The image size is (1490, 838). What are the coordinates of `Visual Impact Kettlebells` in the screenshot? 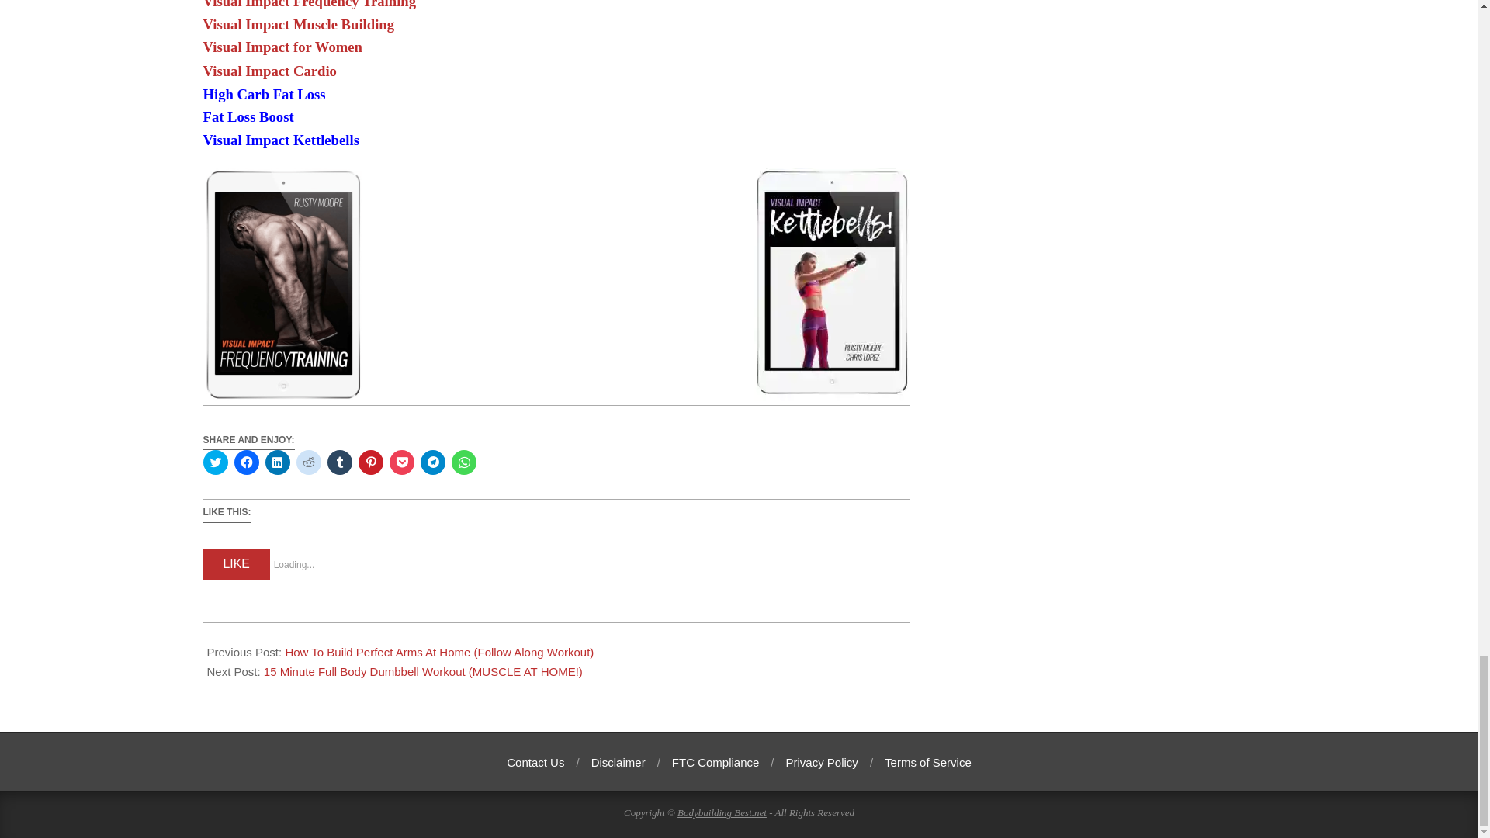 It's located at (281, 140).